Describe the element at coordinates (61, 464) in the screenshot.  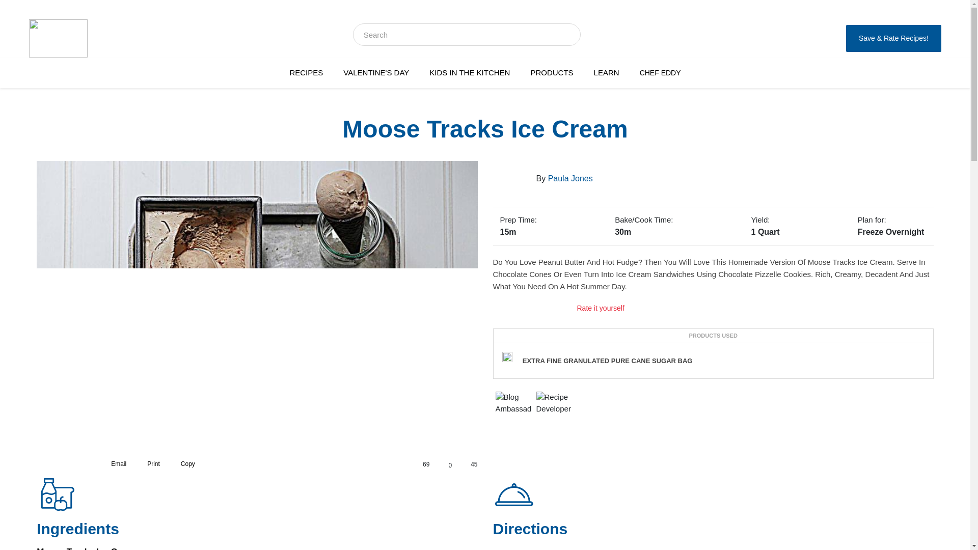
I see `Twitter` at that location.